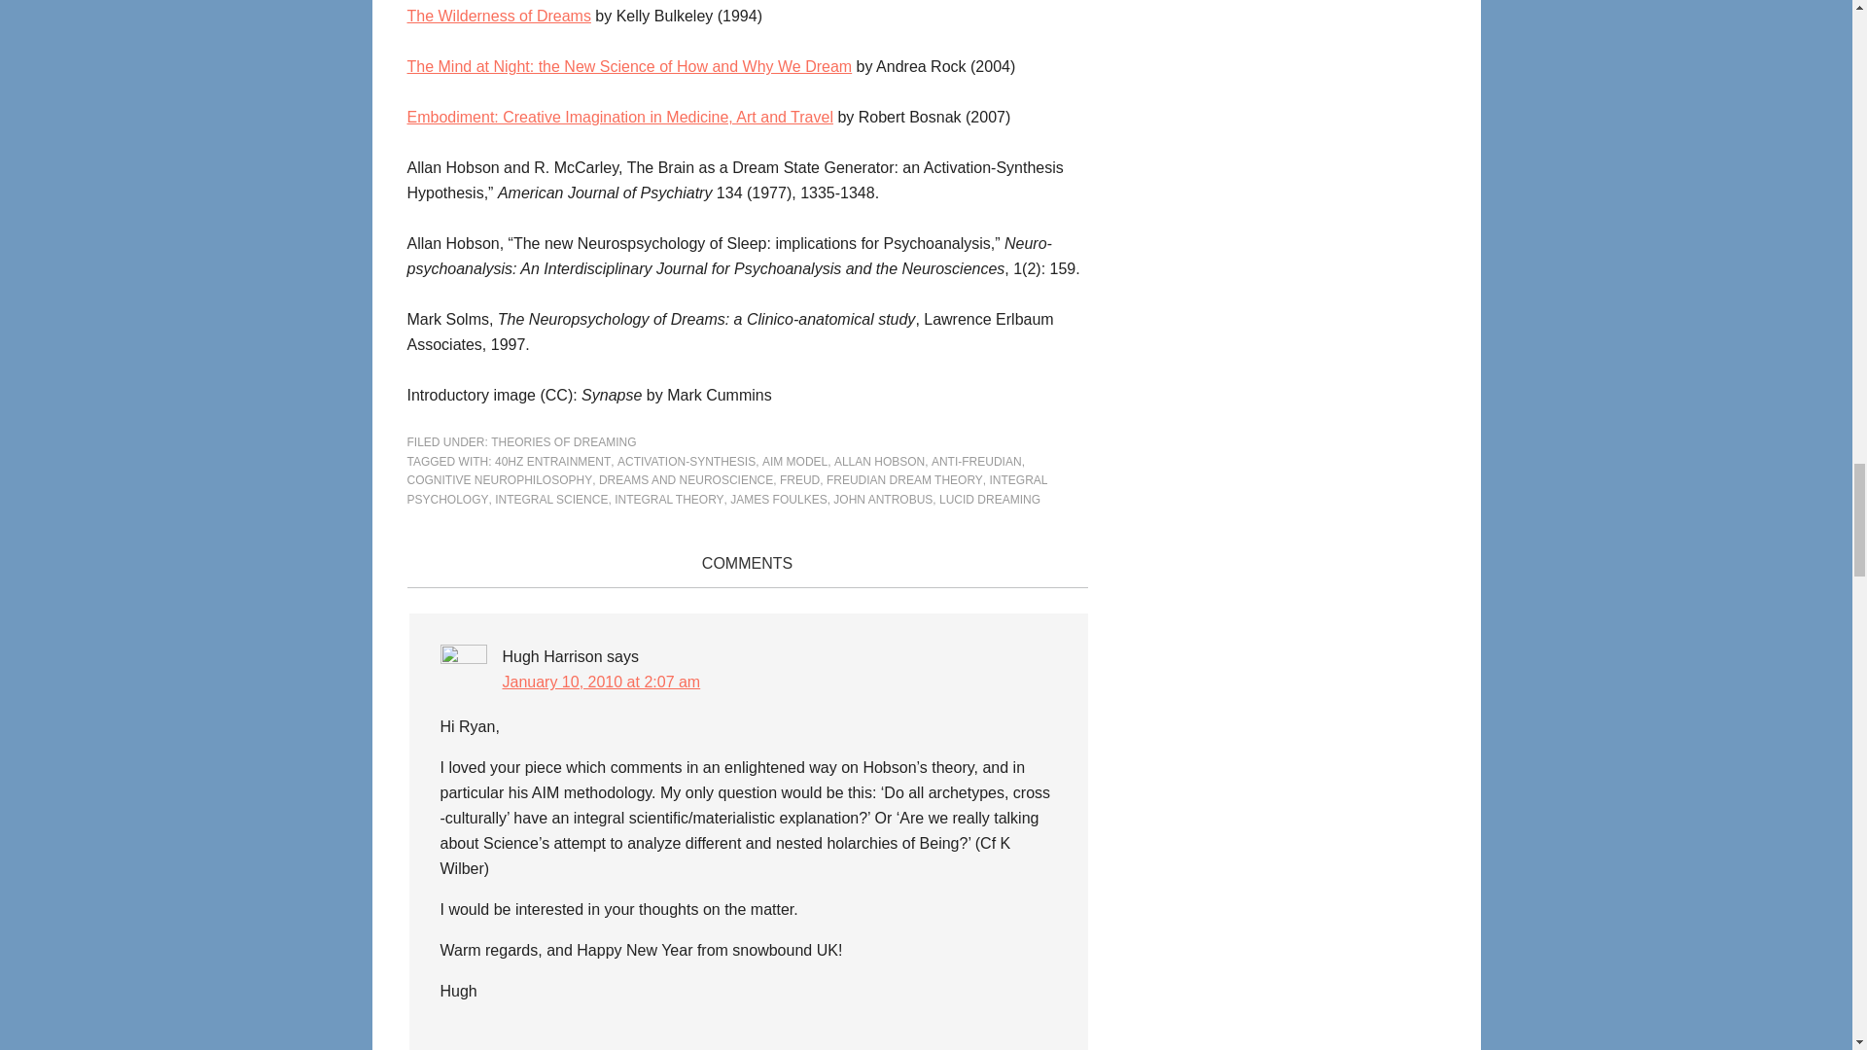 This screenshot has width=1867, height=1050. I want to click on INTEGRAL SCIENCE, so click(550, 499).